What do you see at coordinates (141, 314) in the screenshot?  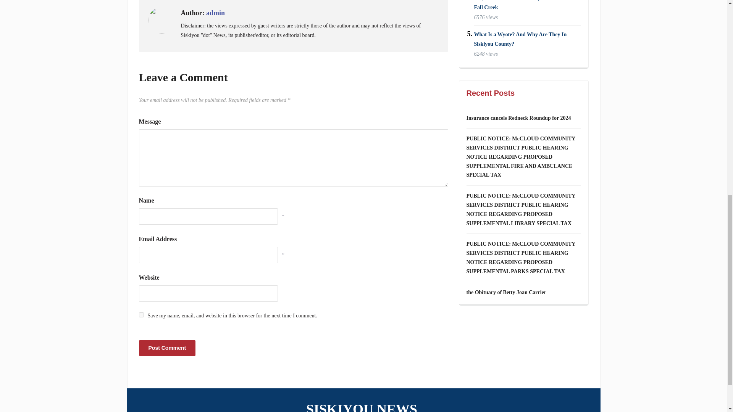 I see `yes` at bounding box center [141, 314].